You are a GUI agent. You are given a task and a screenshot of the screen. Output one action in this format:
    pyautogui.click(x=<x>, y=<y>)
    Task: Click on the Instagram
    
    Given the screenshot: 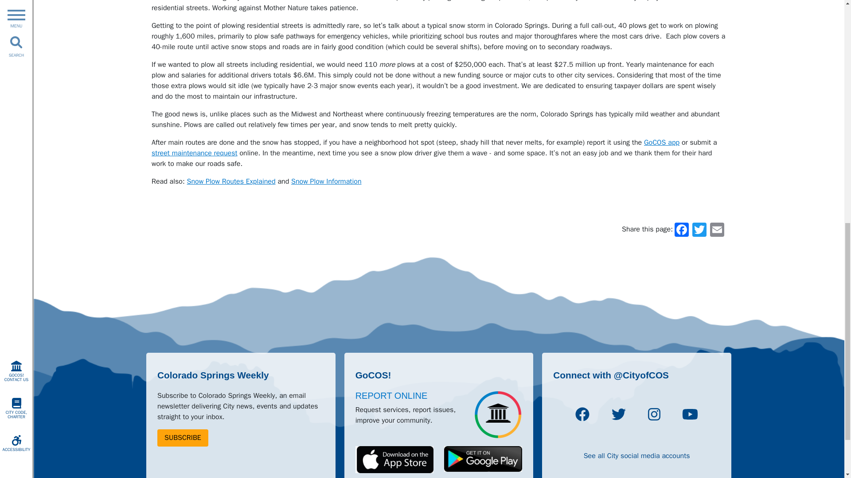 What is the action you would take?
    pyautogui.click(x=654, y=414)
    